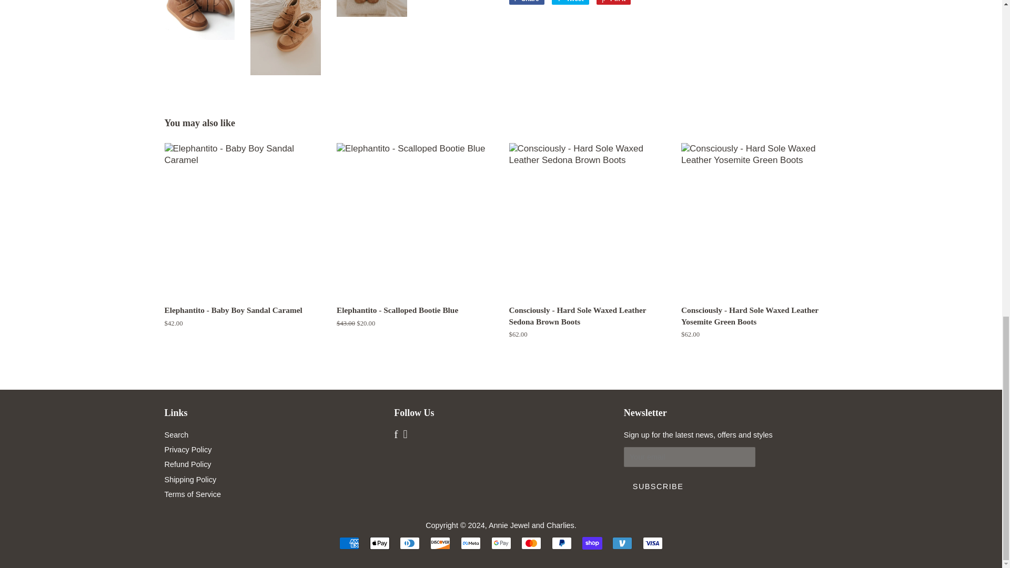 The width and height of the screenshot is (1010, 568). What do you see at coordinates (561, 543) in the screenshot?
I see `PayPal` at bounding box center [561, 543].